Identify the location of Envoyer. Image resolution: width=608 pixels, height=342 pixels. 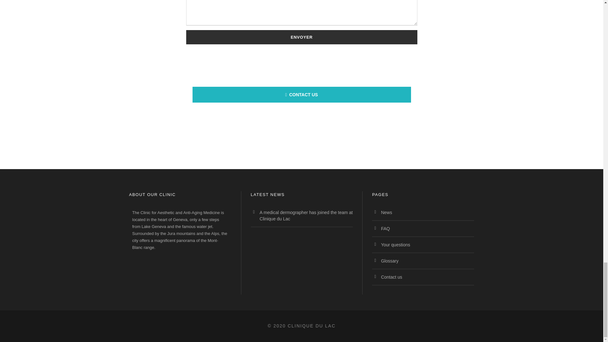
(301, 37).